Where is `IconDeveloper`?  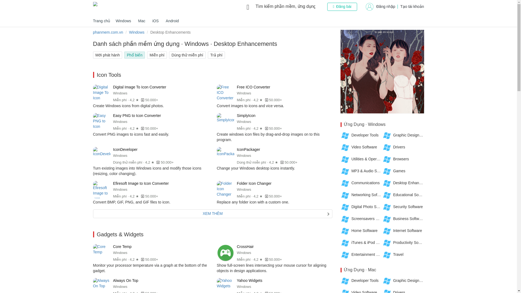
IconDeveloper is located at coordinates (147, 171).